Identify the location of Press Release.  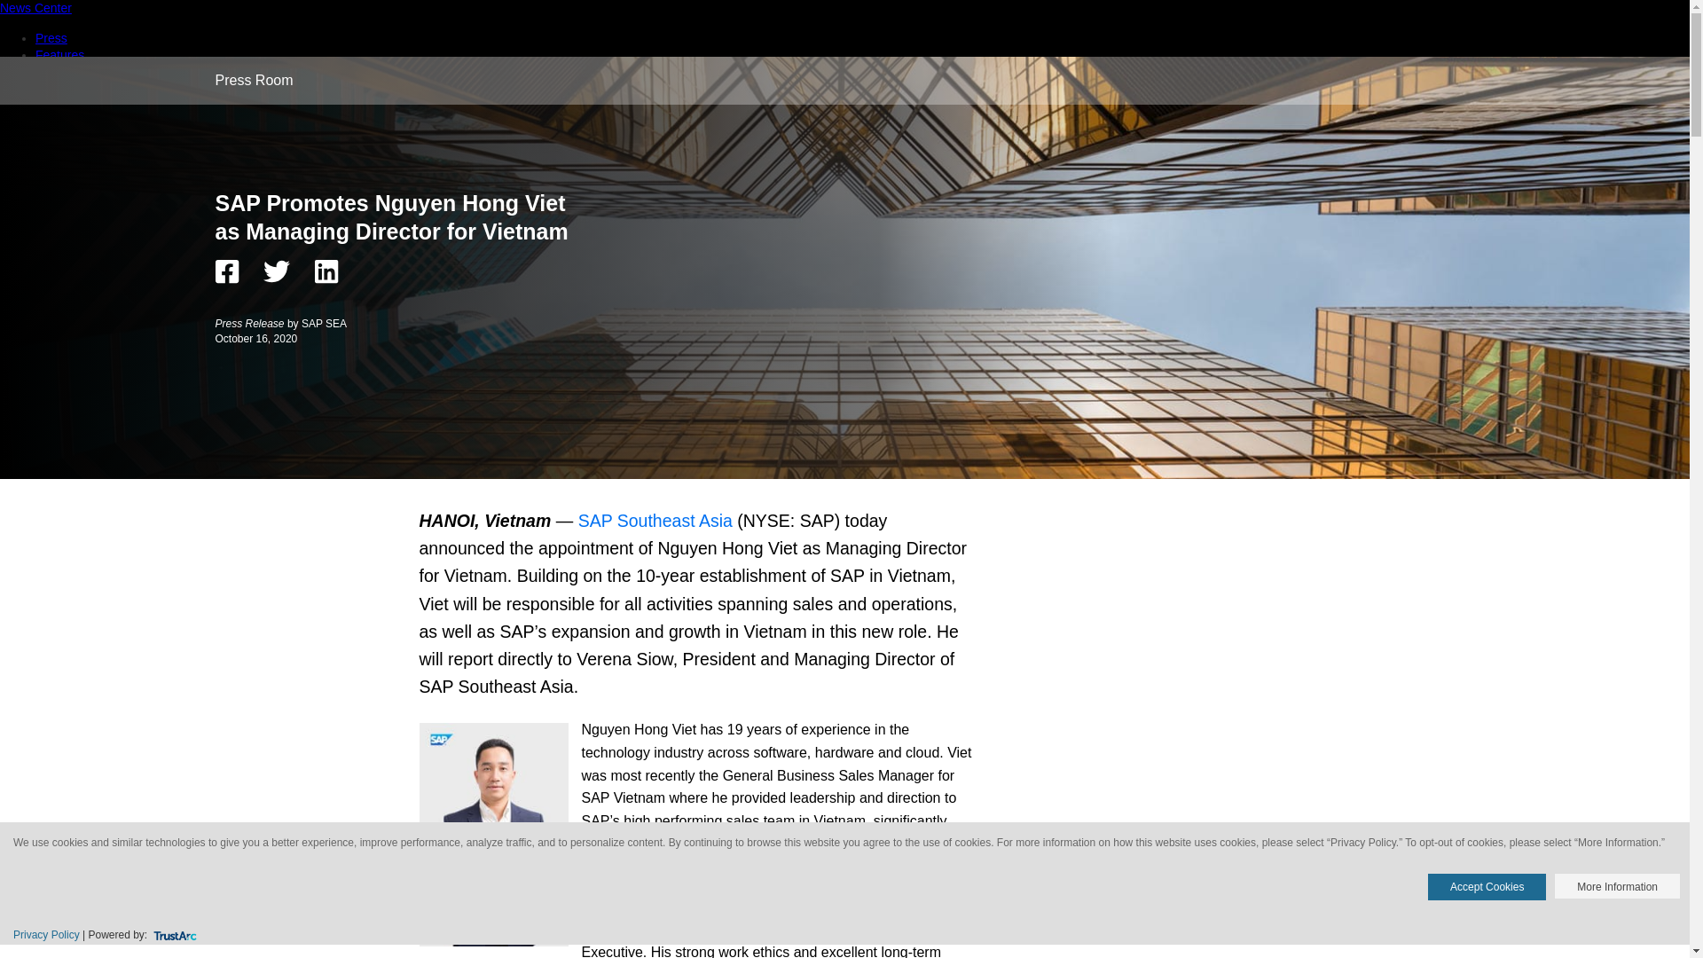
(250, 323).